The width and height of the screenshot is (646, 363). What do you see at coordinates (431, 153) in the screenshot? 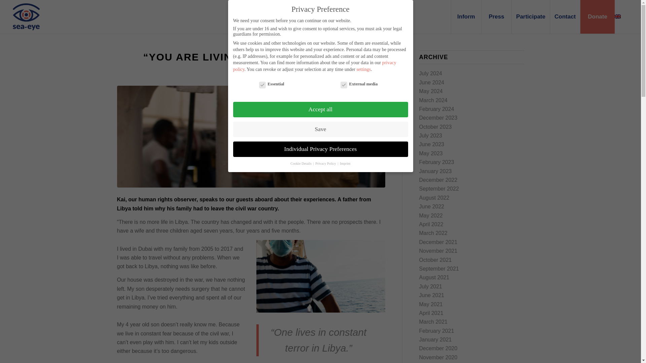
I see `May 2023` at bounding box center [431, 153].